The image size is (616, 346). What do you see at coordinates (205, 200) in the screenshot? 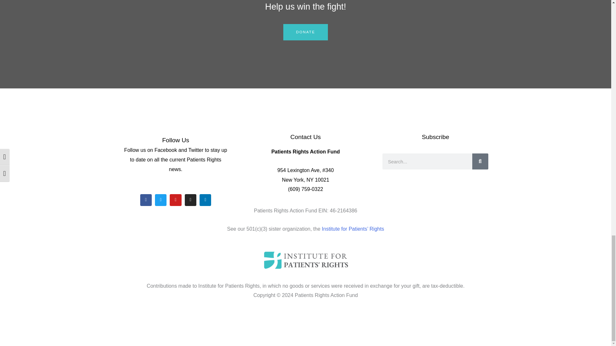
I see `Linkedin` at bounding box center [205, 200].